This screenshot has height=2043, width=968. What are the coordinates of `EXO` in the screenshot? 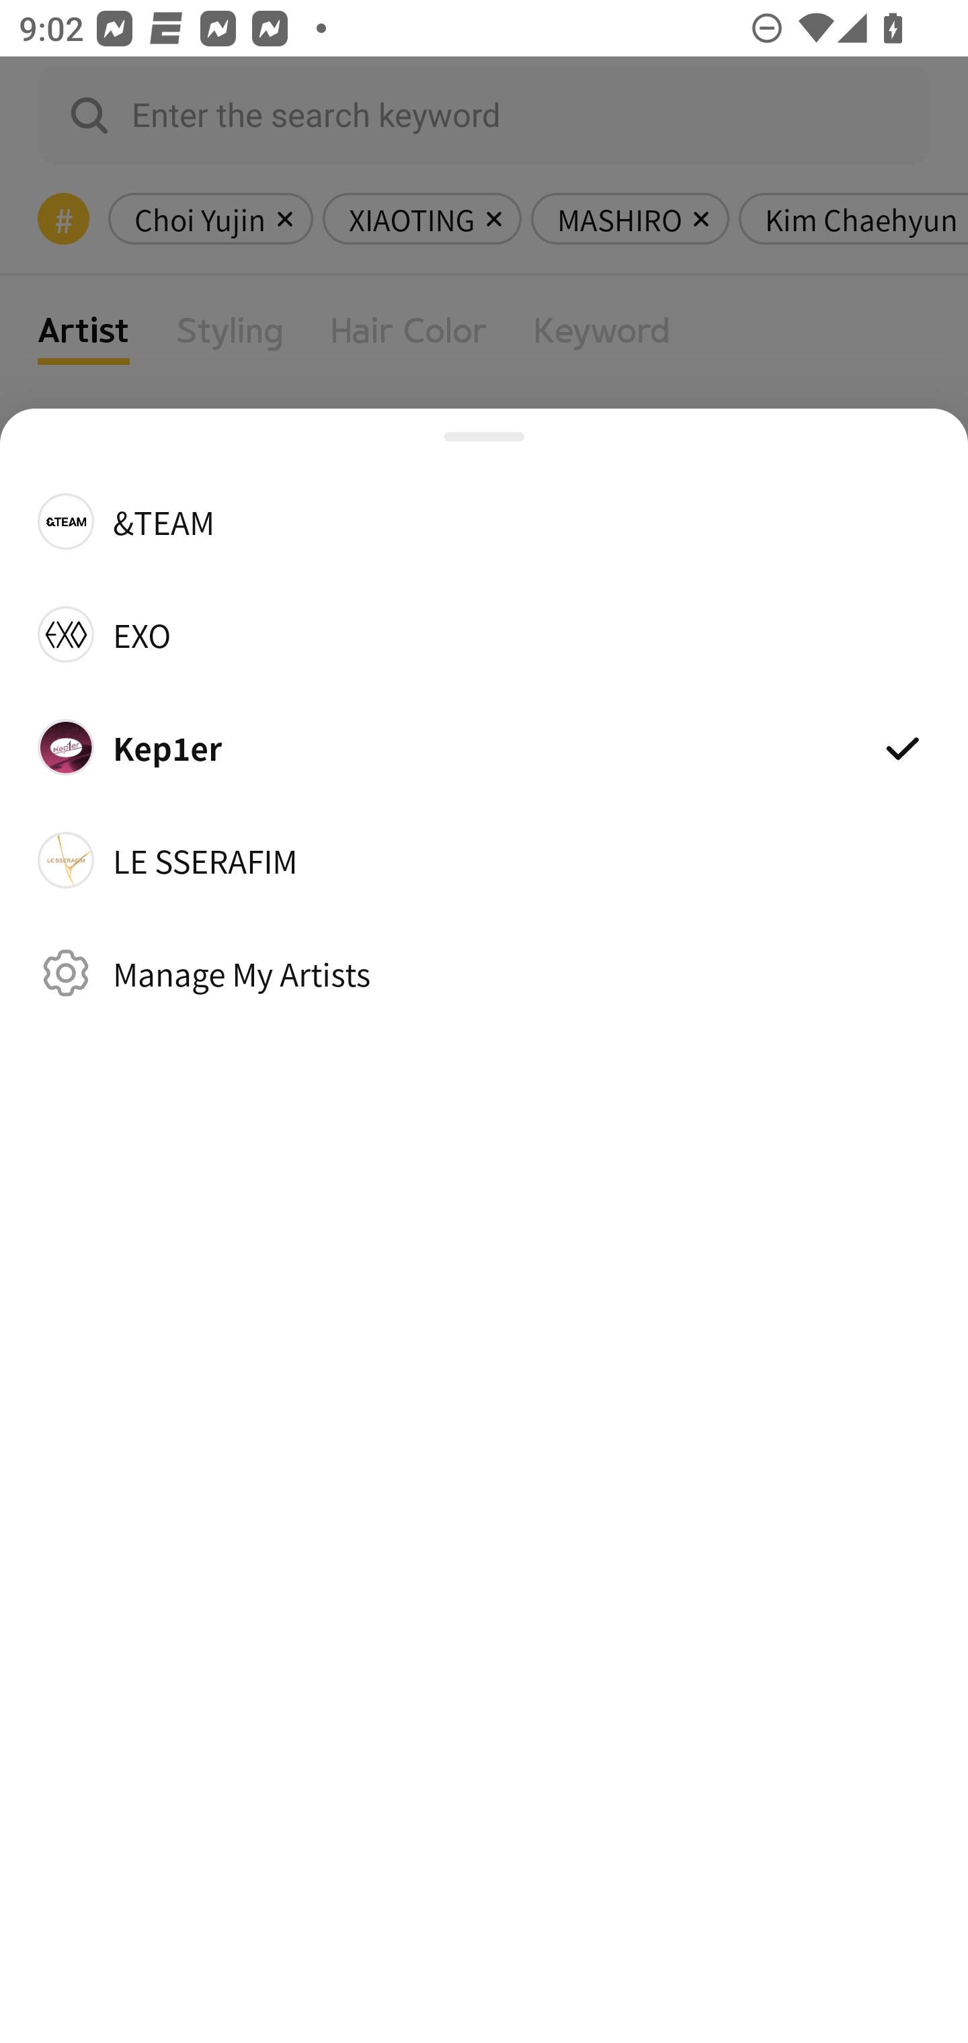 It's located at (484, 634).